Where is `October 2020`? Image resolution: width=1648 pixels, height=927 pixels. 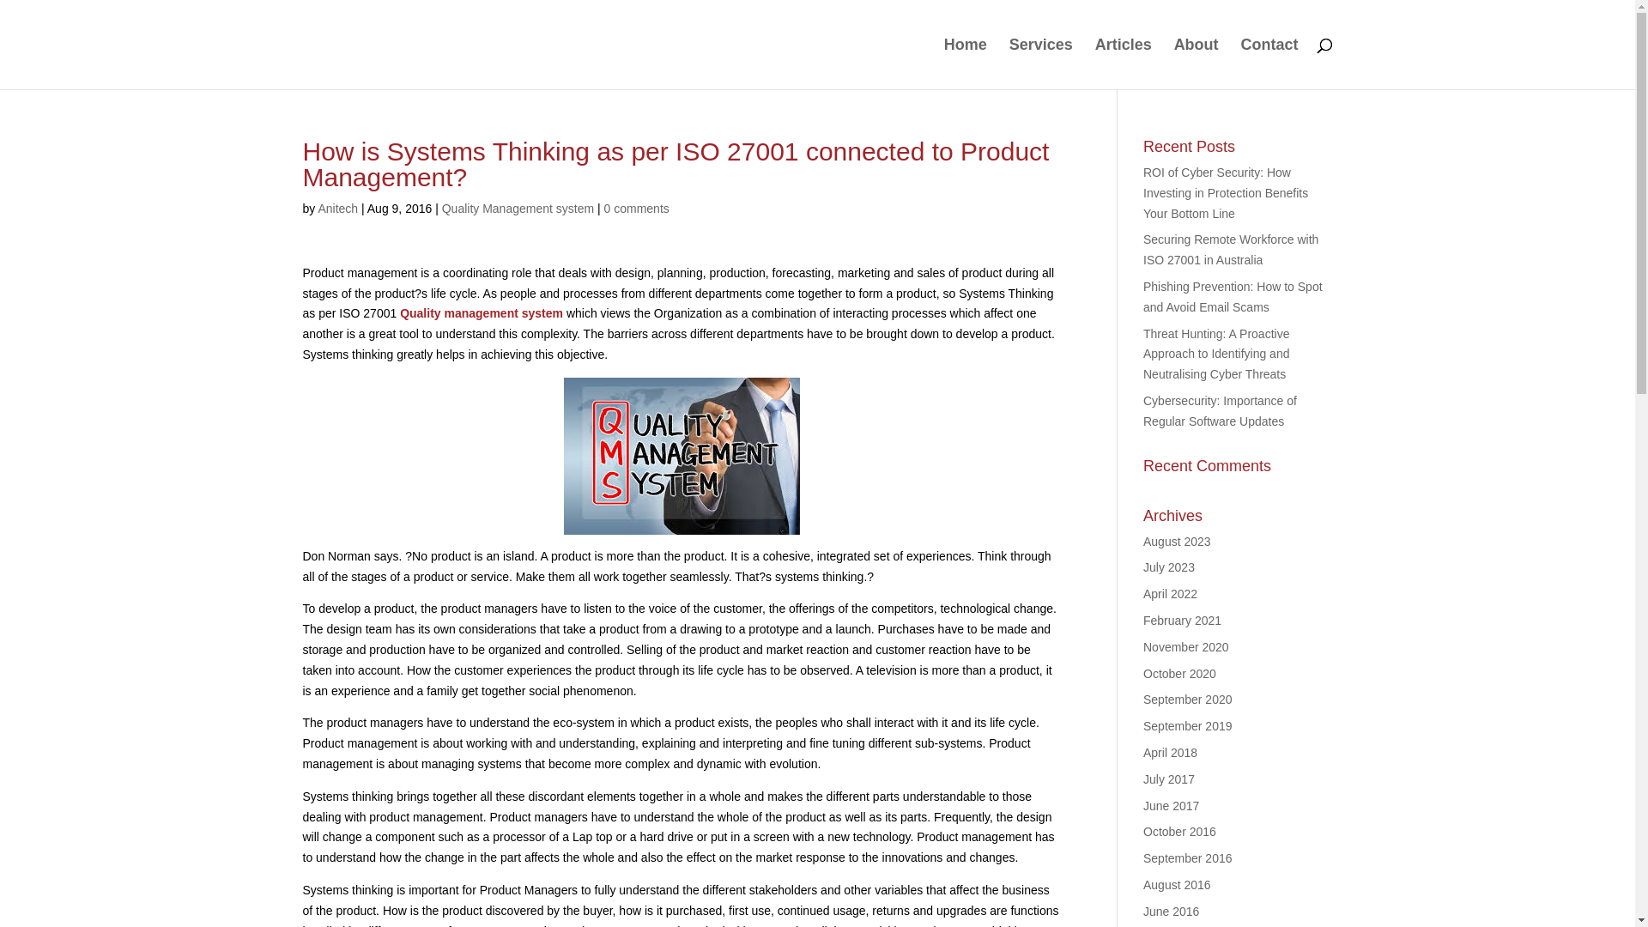 October 2020 is located at coordinates (1179, 674).